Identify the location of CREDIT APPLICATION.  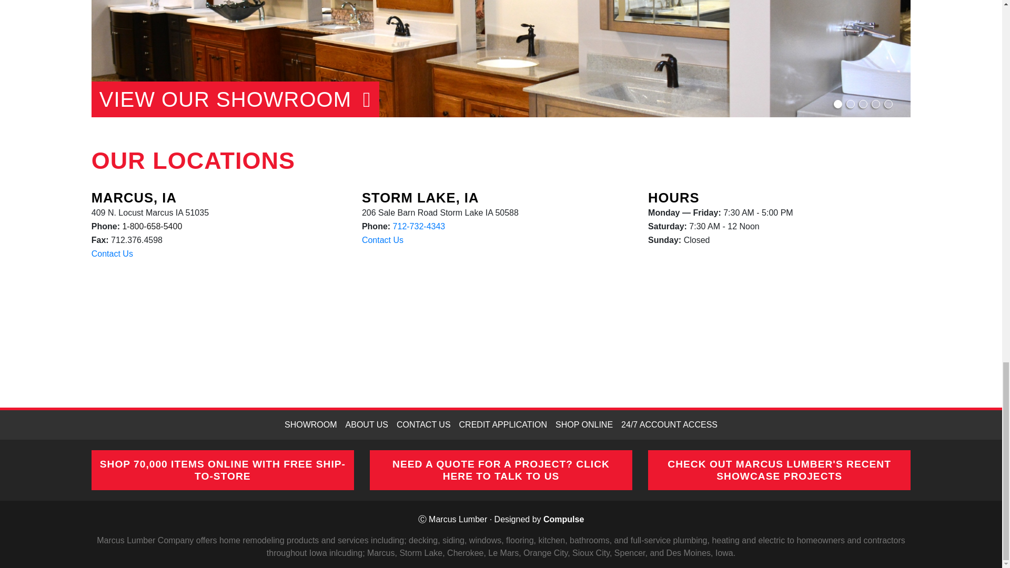
(503, 424).